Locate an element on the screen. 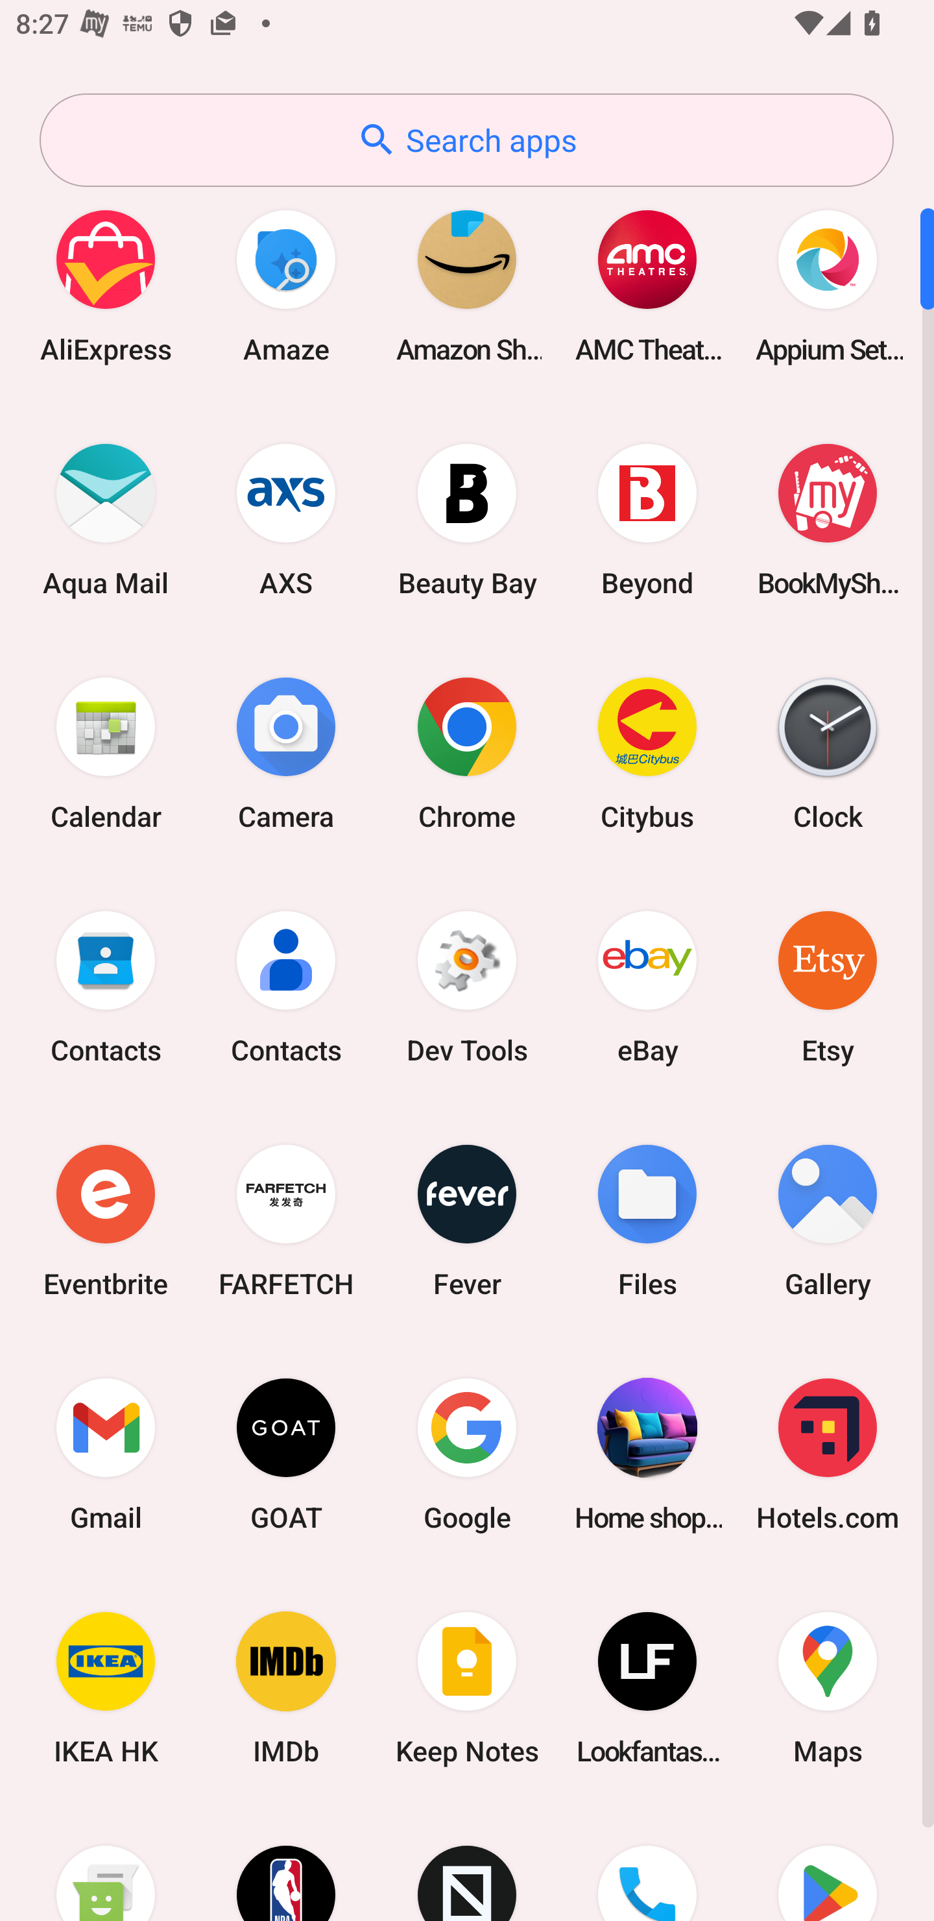 The image size is (934, 1921). Beauty Bay is located at coordinates (467, 519).